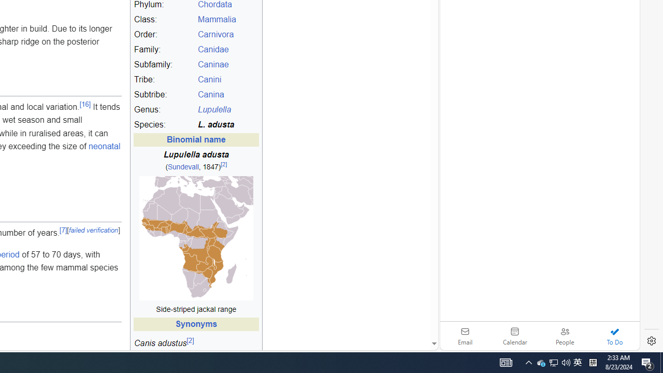 The width and height of the screenshot is (663, 373). I want to click on Family:, so click(164, 50).